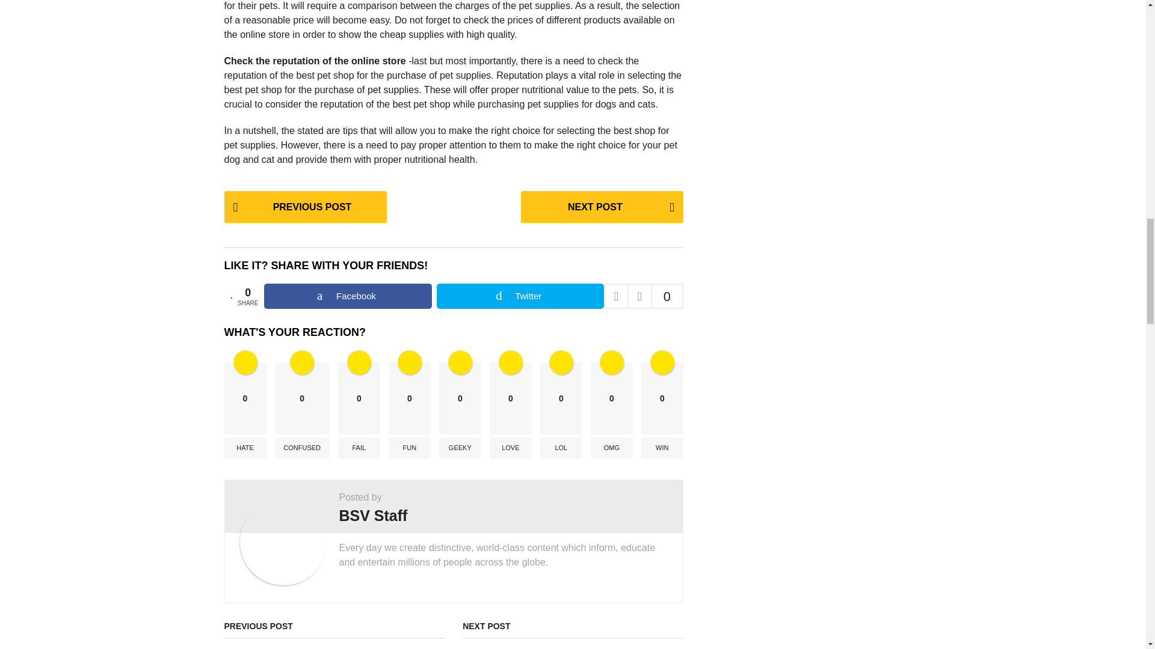 The image size is (1155, 649). What do you see at coordinates (520, 296) in the screenshot?
I see `Twitter` at bounding box center [520, 296].